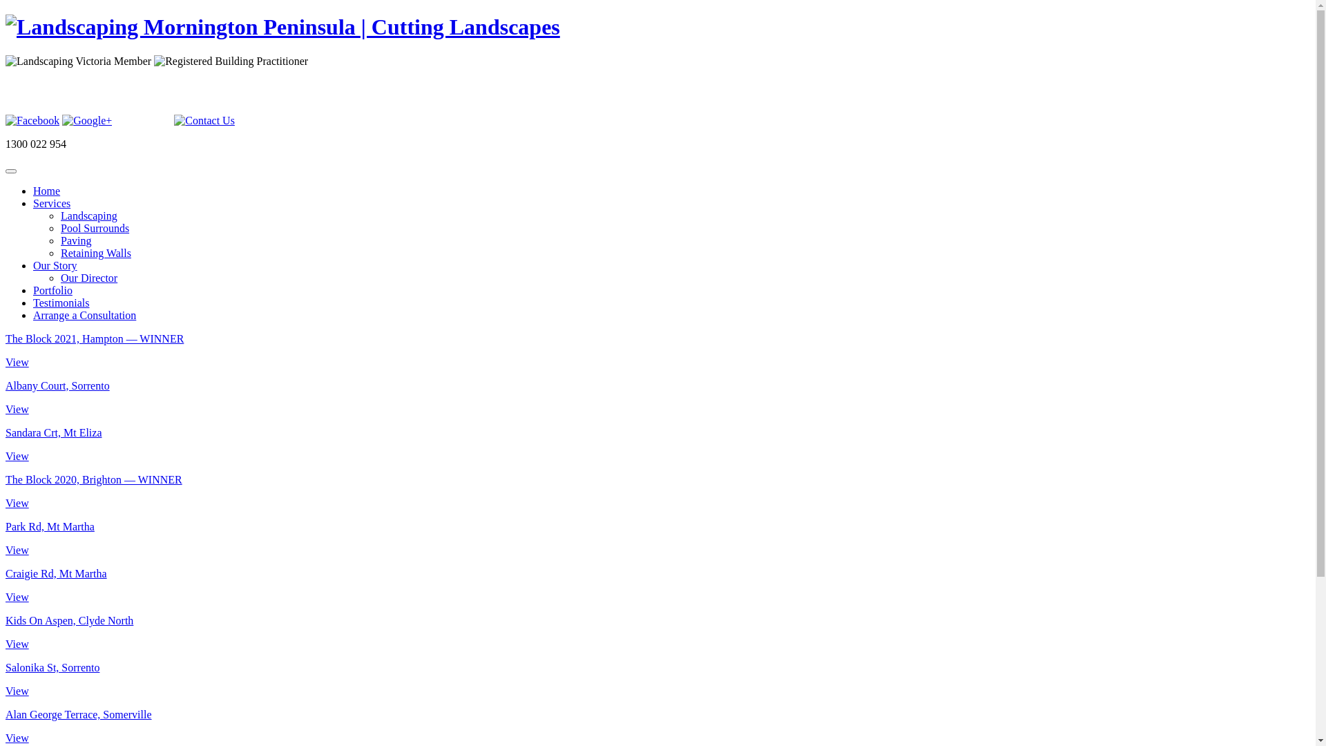 Image resolution: width=1326 pixels, height=746 pixels. What do you see at coordinates (657, 539) in the screenshot?
I see `Park Rd, Mt Martha
View` at bounding box center [657, 539].